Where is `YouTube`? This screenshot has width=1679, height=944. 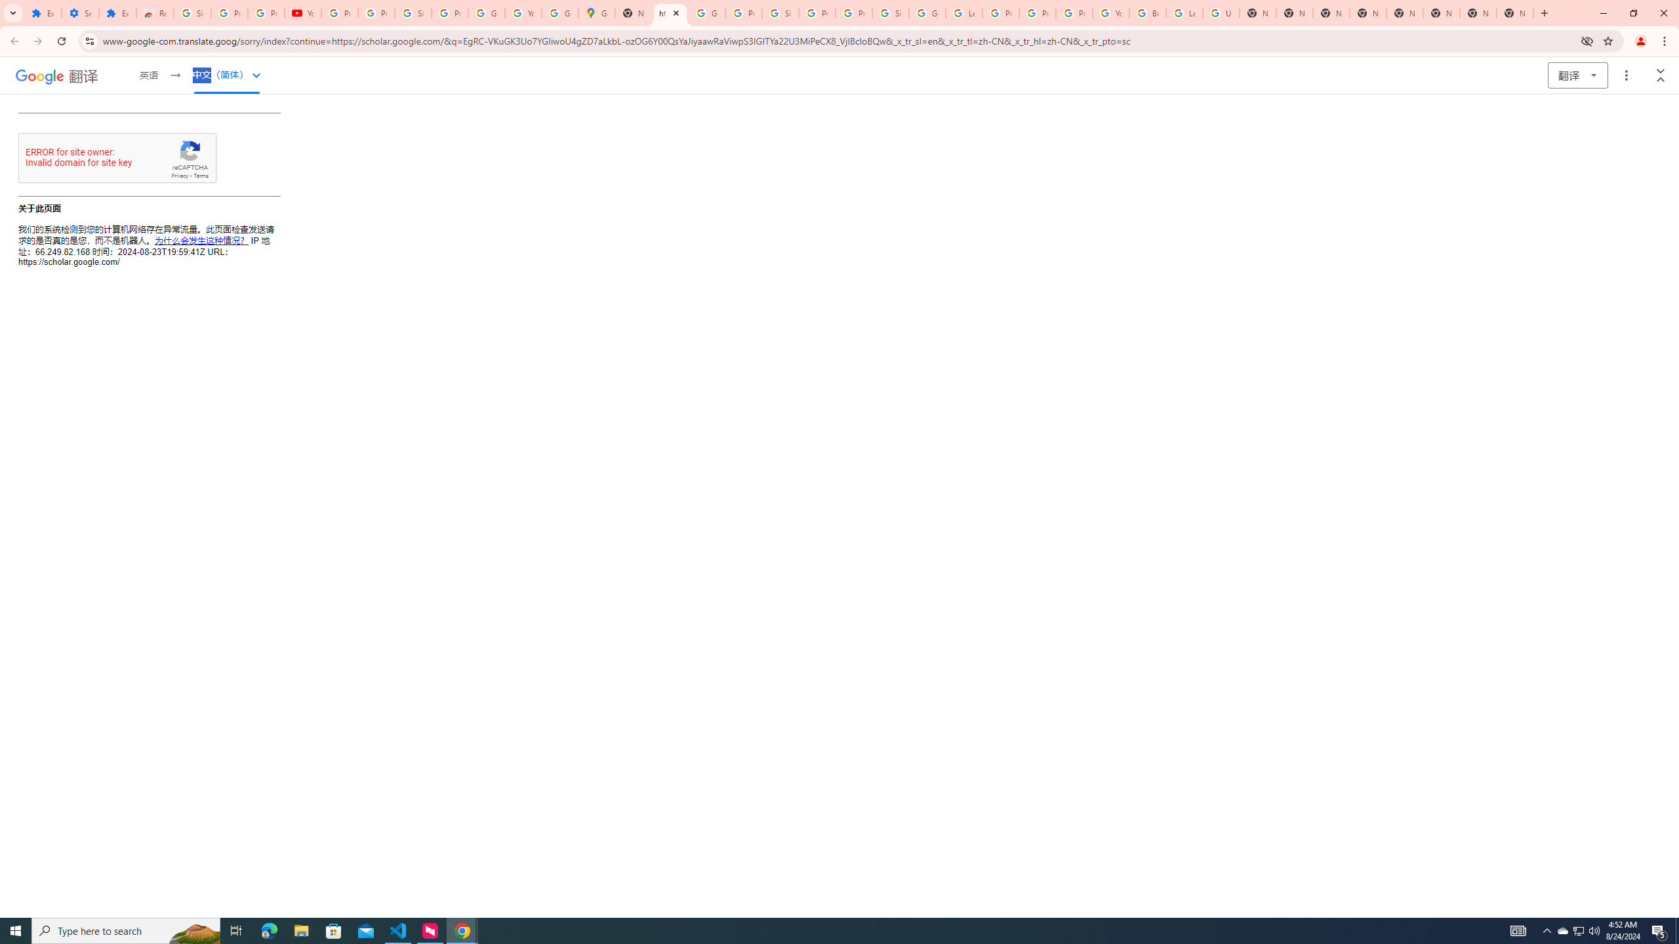 YouTube is located at coordinates (1110, 13).